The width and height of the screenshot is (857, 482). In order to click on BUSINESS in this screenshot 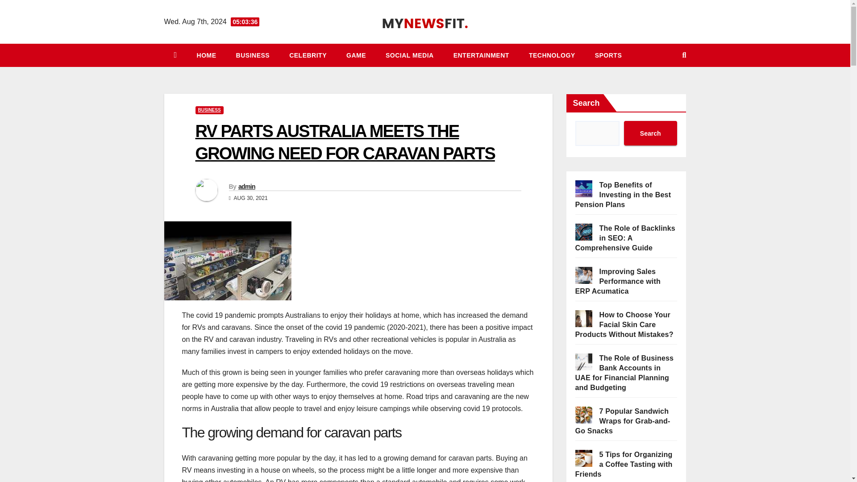, I will do `click(209, 110)`.